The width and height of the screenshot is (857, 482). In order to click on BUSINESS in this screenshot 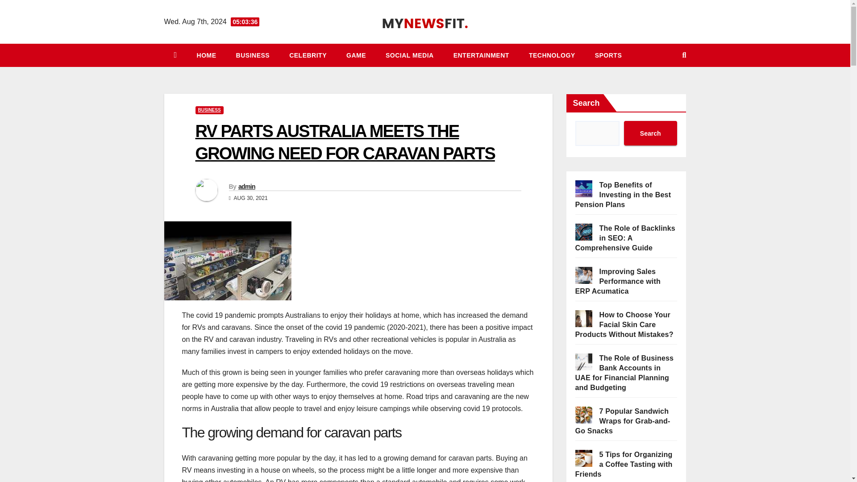, I will do `click(209, 110)`.